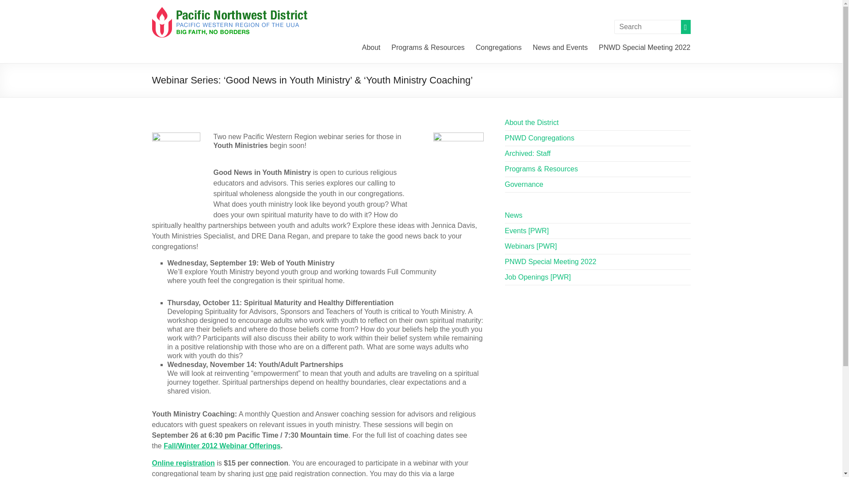 This screenshot has width=849, height=477. Describe the element at coordinates (644, 46) in the screenshot. I see `PNWD Special Meeting 2022` at that location.